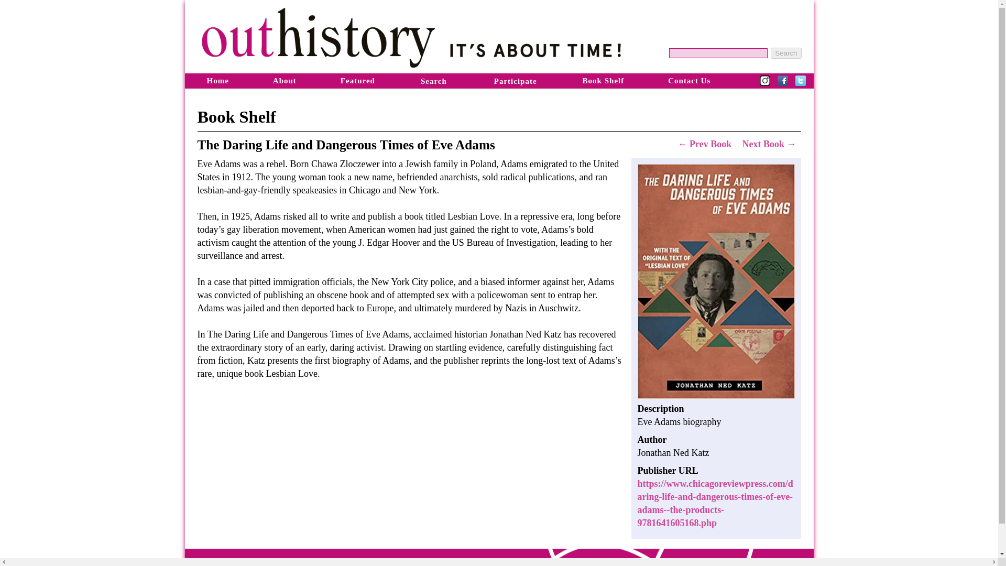 Image resolution: width=1006 pixels, height=566 pixels. What do you see at coordinates (604, 80) in the screenshot?
I see `Book Shelf` at bounding box center [604, 80].